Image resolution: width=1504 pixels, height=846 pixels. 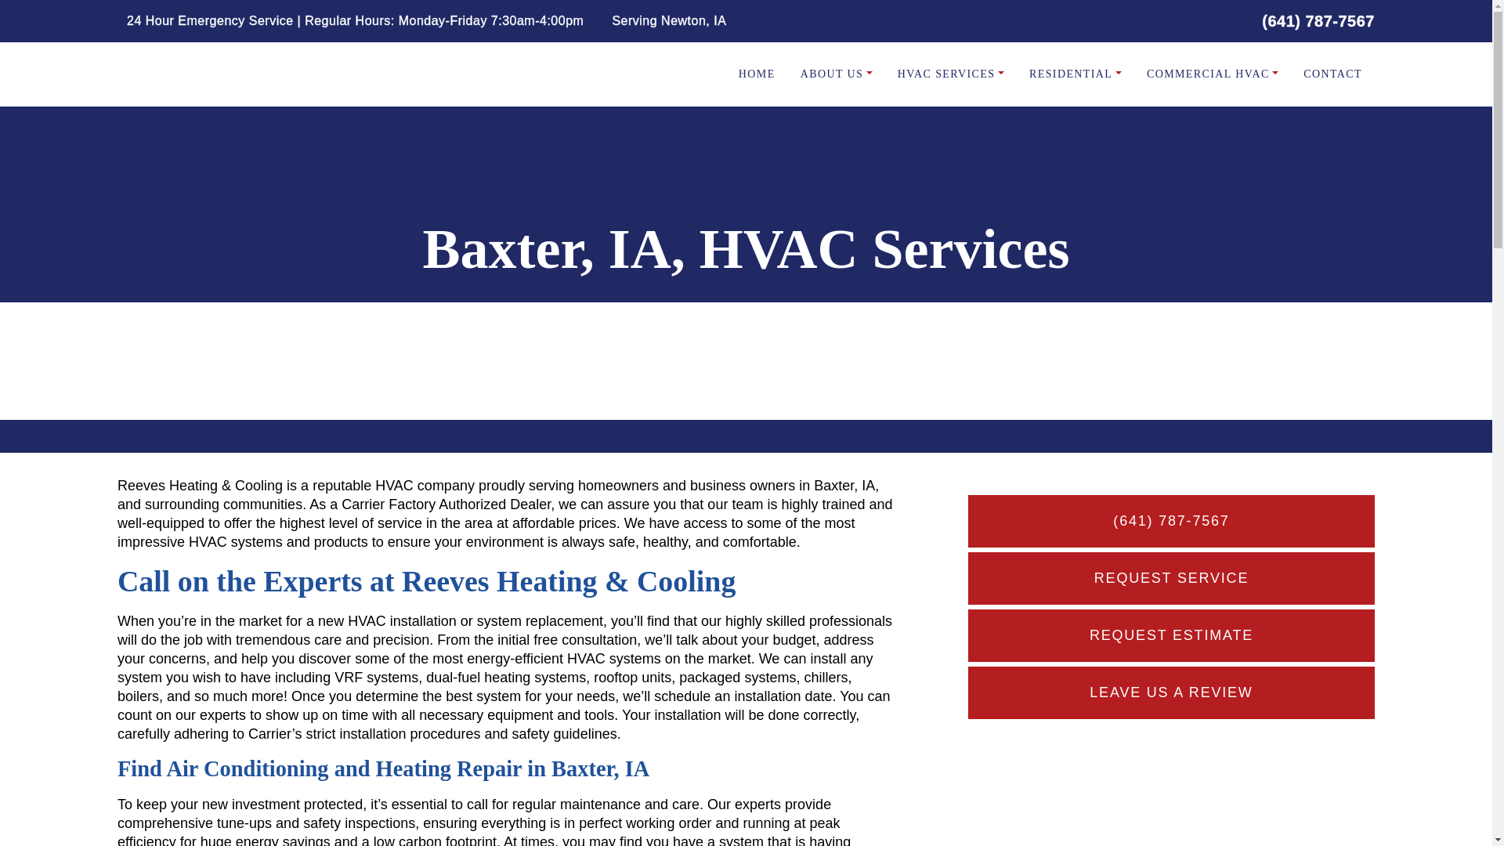 What do you see at coordinates (1332, 74) in the screenshot?
I see `CONTACT` at bounding box center [1332, 74].